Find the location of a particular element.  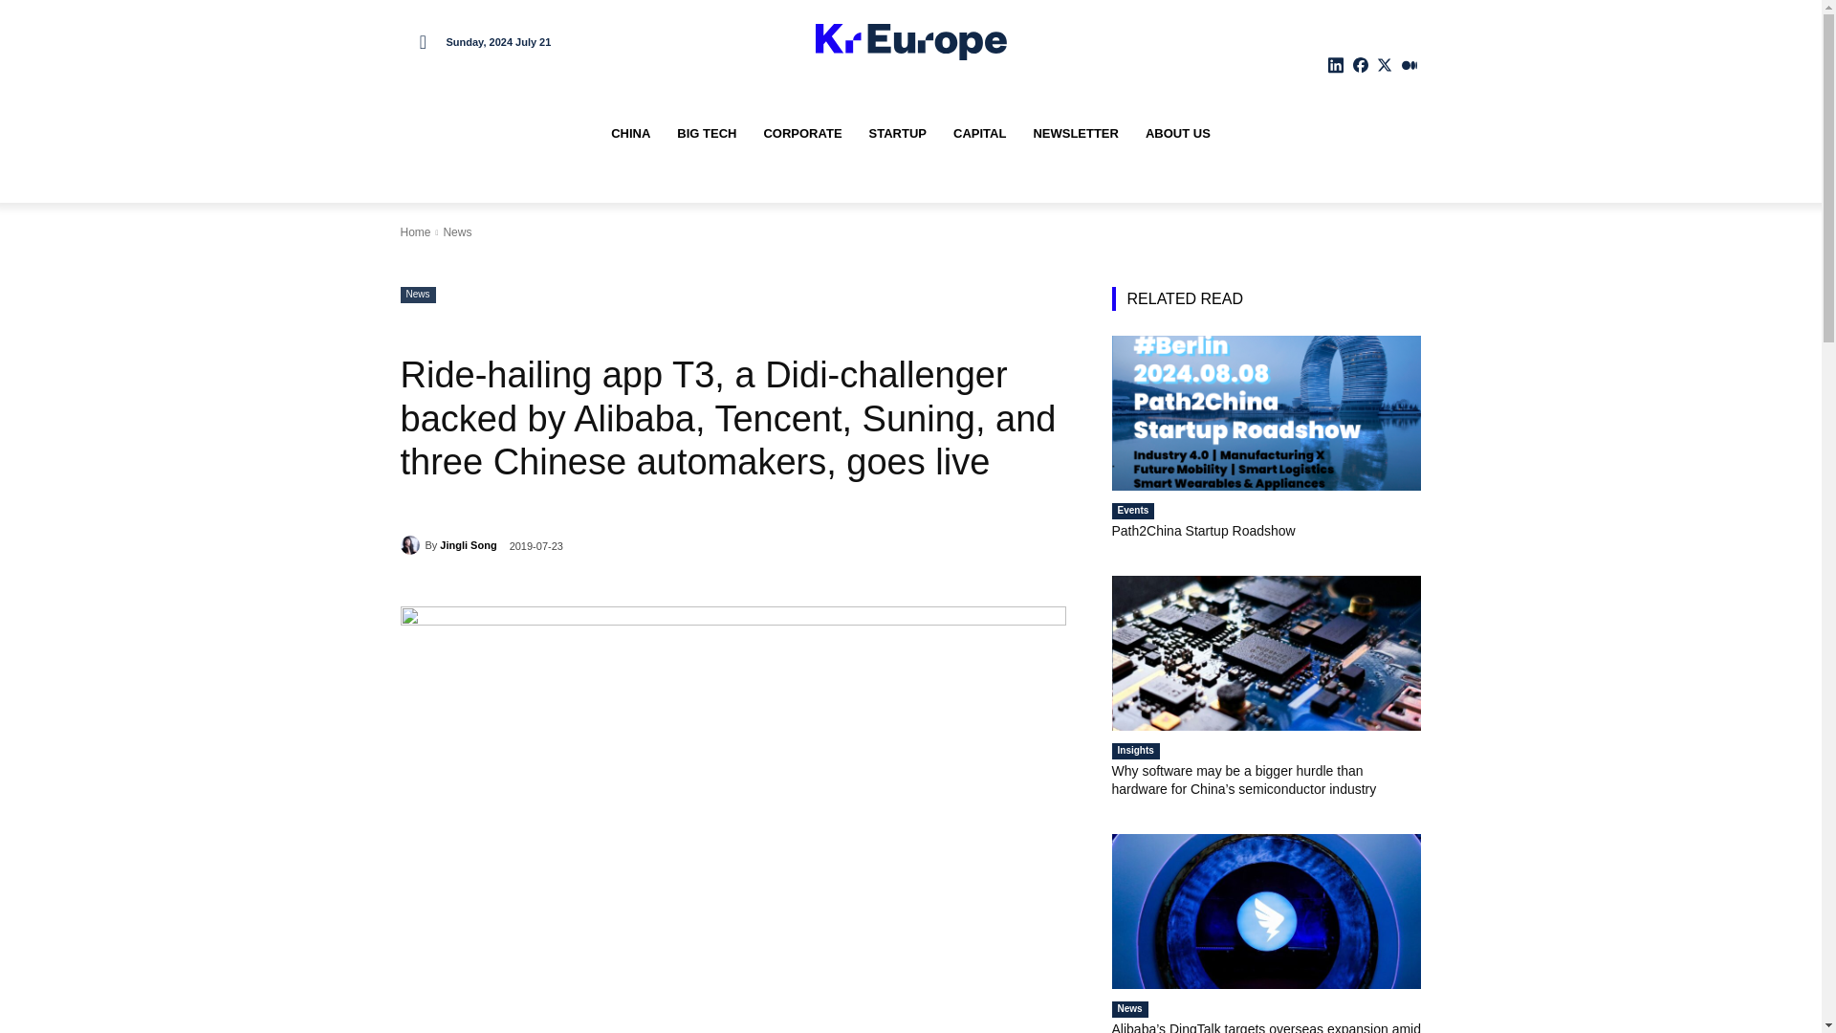

STARTUP is located at coordinates (897, 134).